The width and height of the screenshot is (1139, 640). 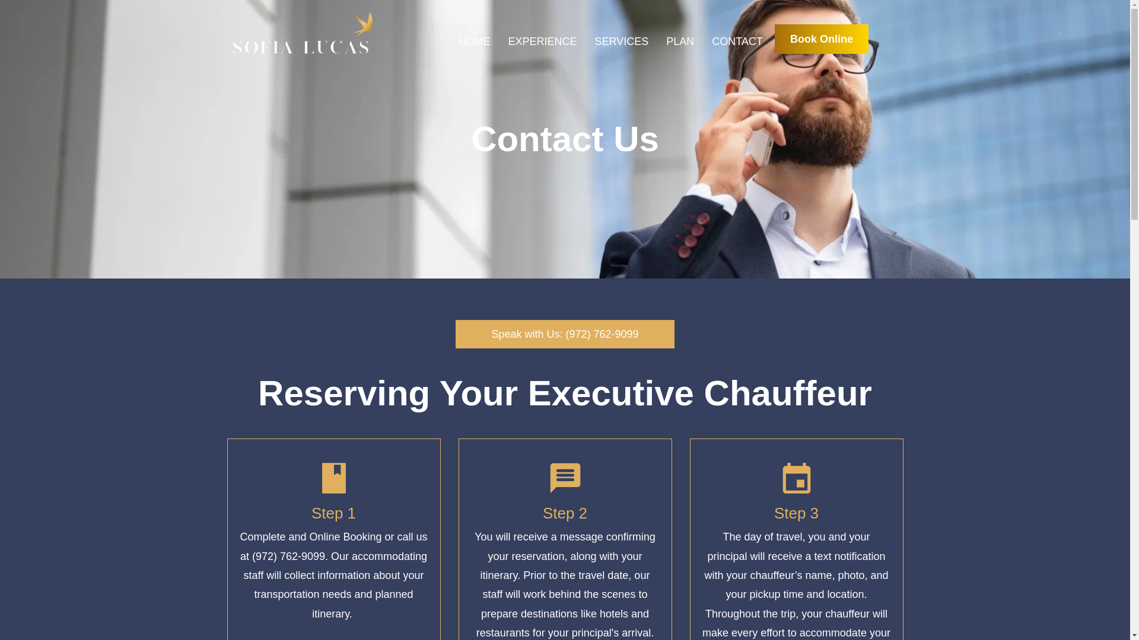 I want to click on SERVICES, so click(x=622, y=41).